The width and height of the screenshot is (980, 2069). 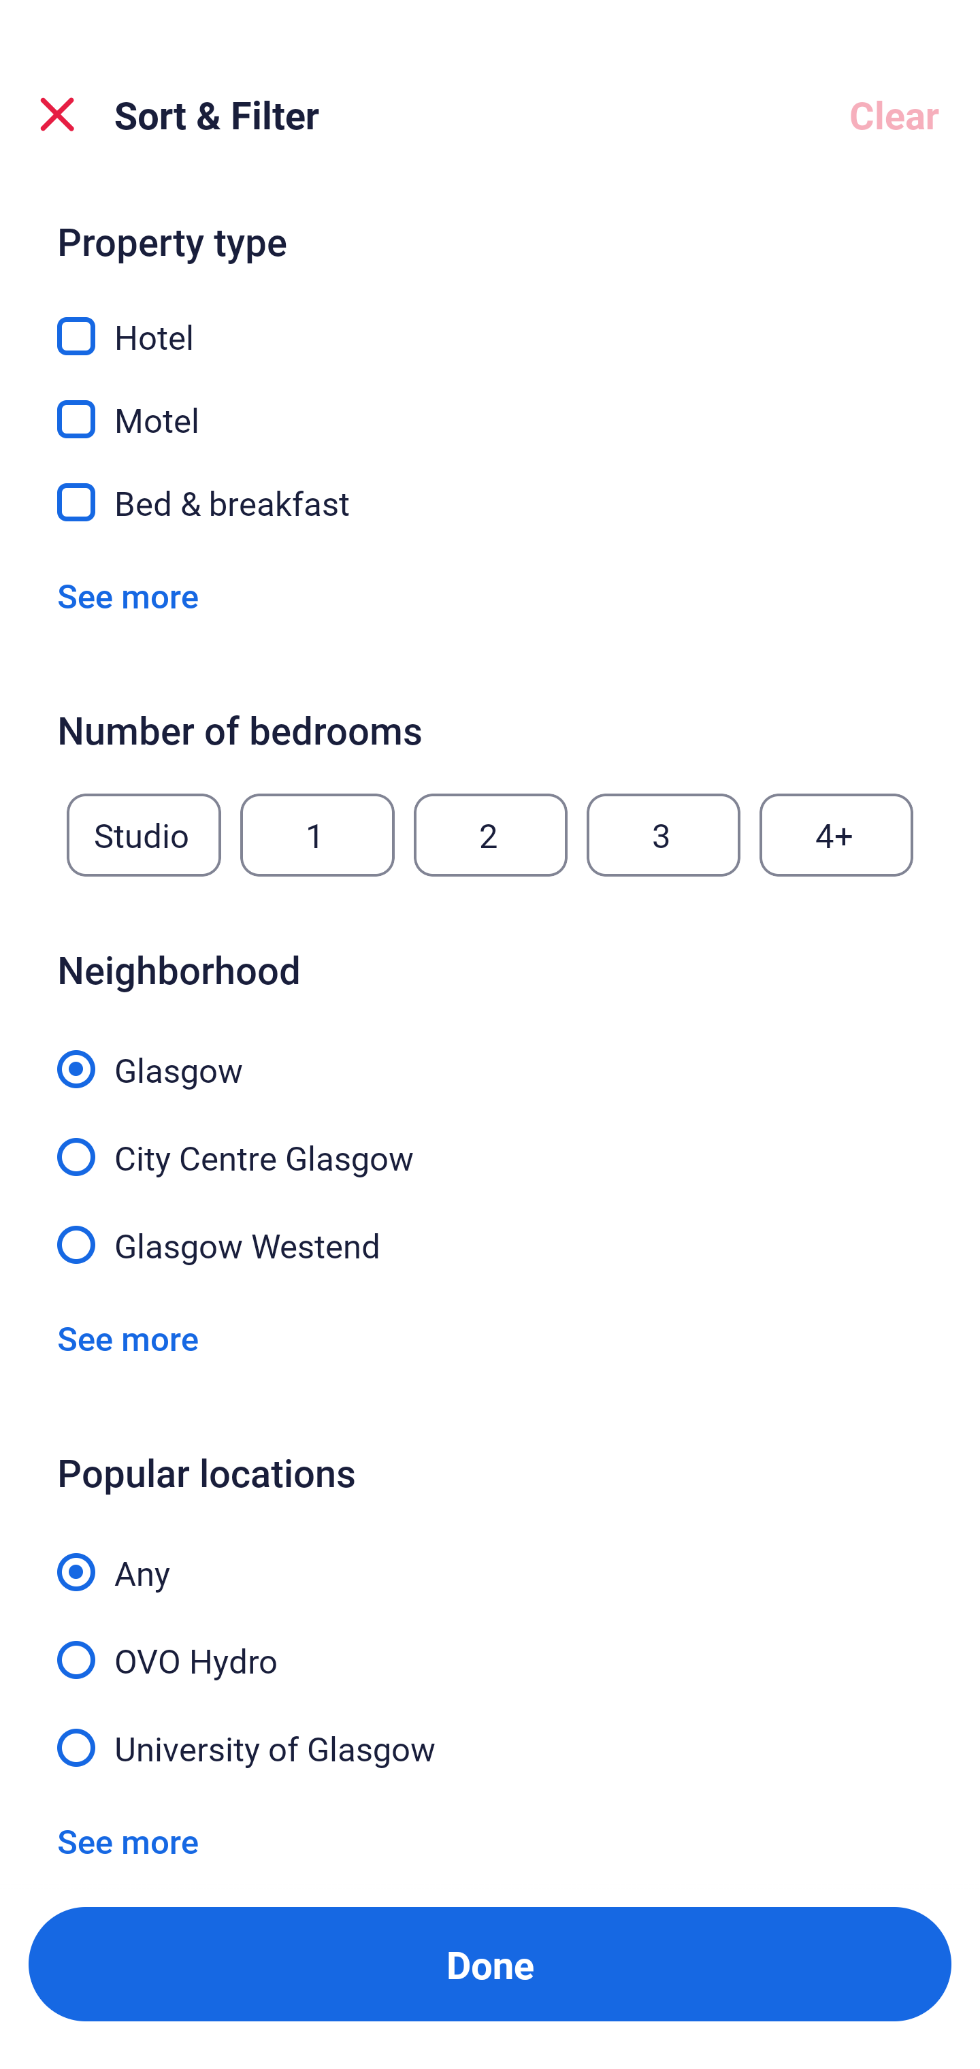 I want to click on Close Sort and Filter, so click(x=57, y=114).